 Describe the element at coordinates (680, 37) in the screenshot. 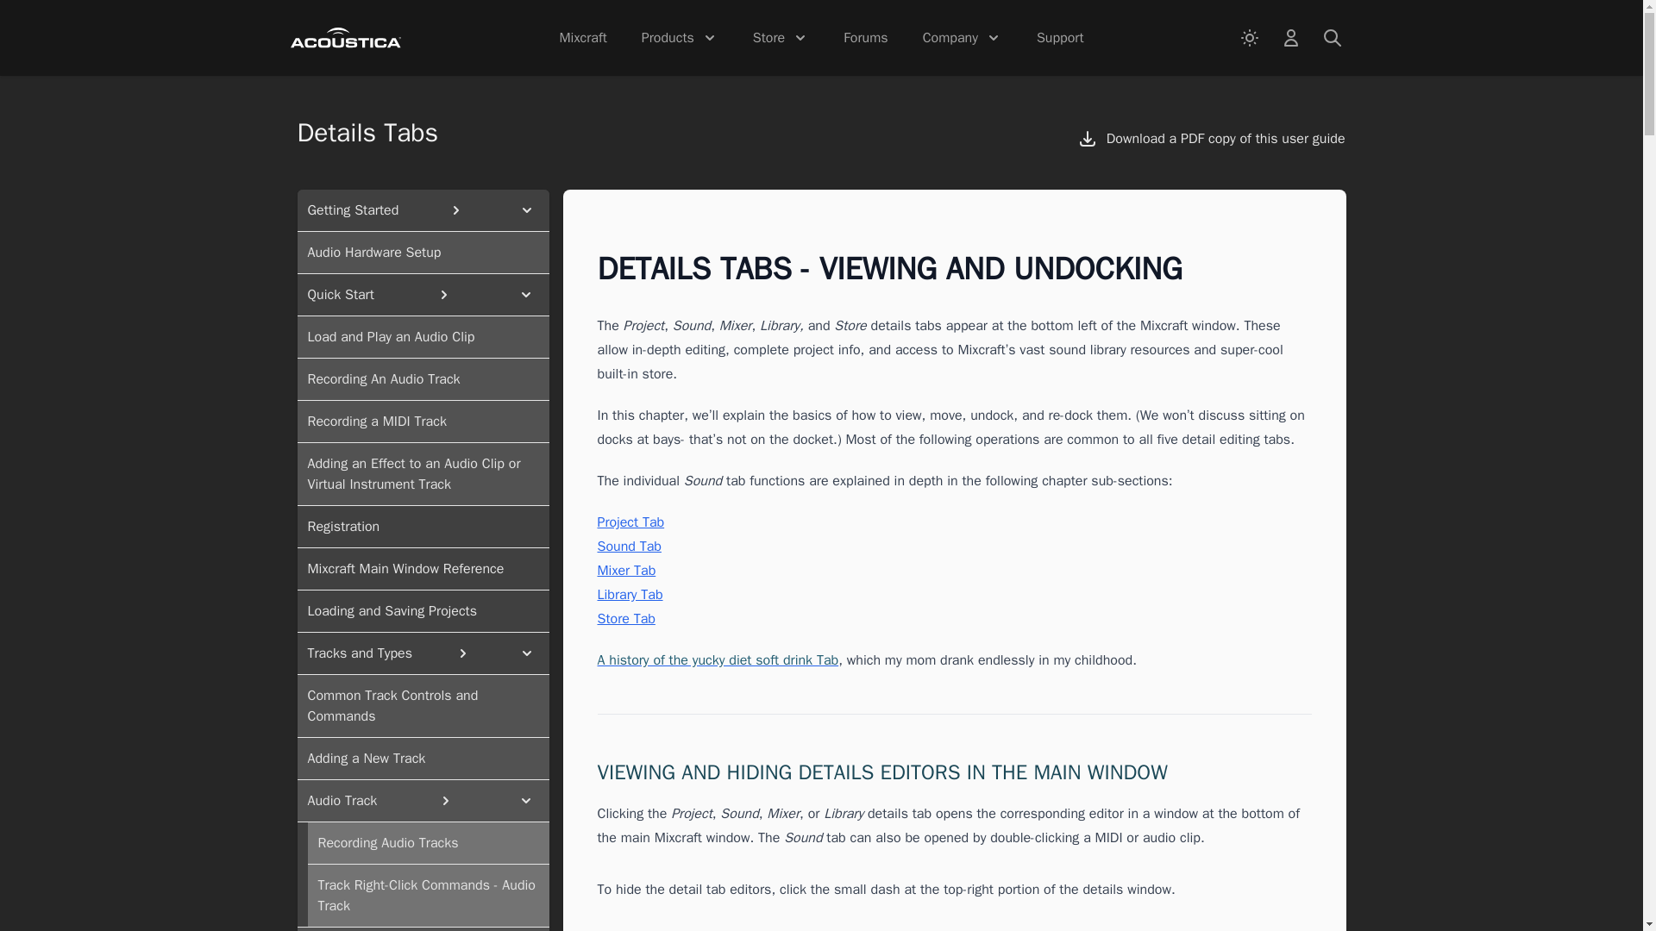

I see `Products` at that location.